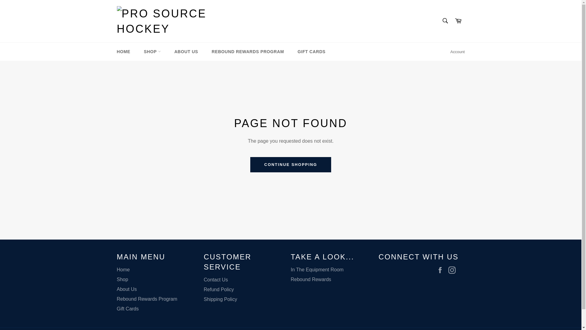 This screenshot has height=330, width=586. What do you see at coordinates (123, 52) in the screenshot?
I see `HOME` at bounding box center [123, 52].